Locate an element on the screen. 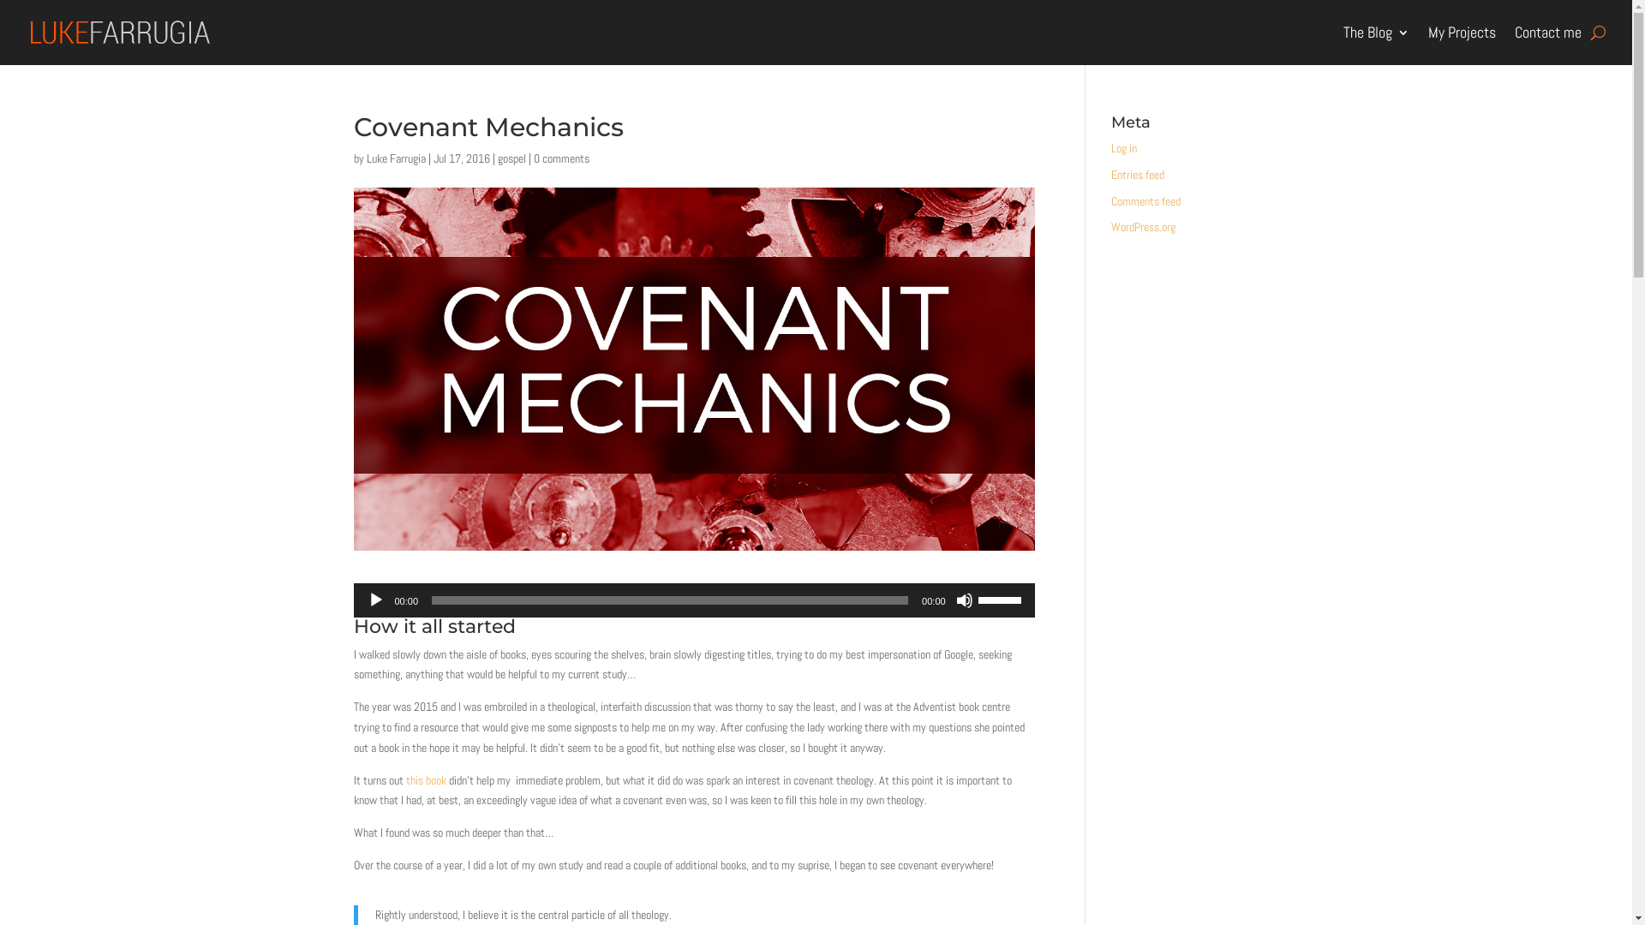 Image resolution: width=1645 pixels, height=925 pixels. this book is located at coordinates (427, 780).